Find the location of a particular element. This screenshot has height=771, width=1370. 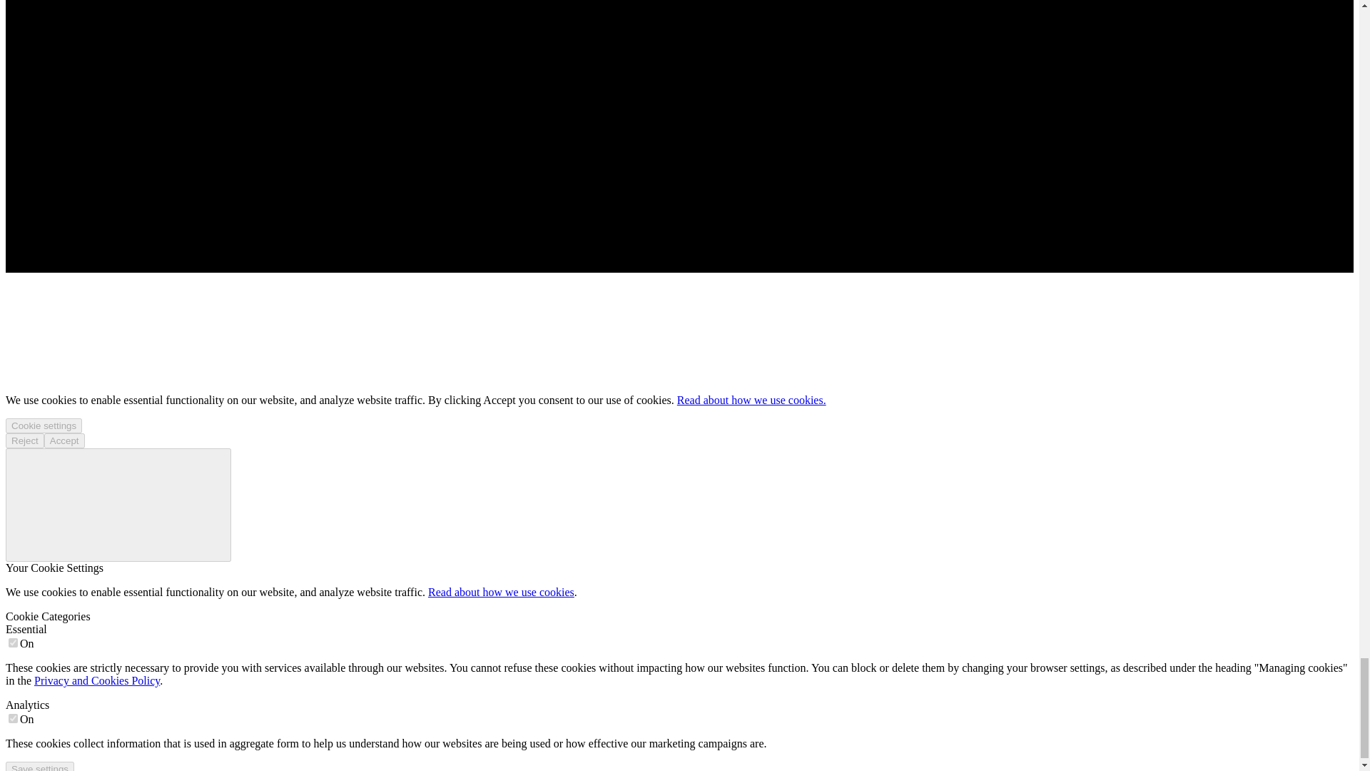

Read about how we use cookies is located at coordinates (501, 592).